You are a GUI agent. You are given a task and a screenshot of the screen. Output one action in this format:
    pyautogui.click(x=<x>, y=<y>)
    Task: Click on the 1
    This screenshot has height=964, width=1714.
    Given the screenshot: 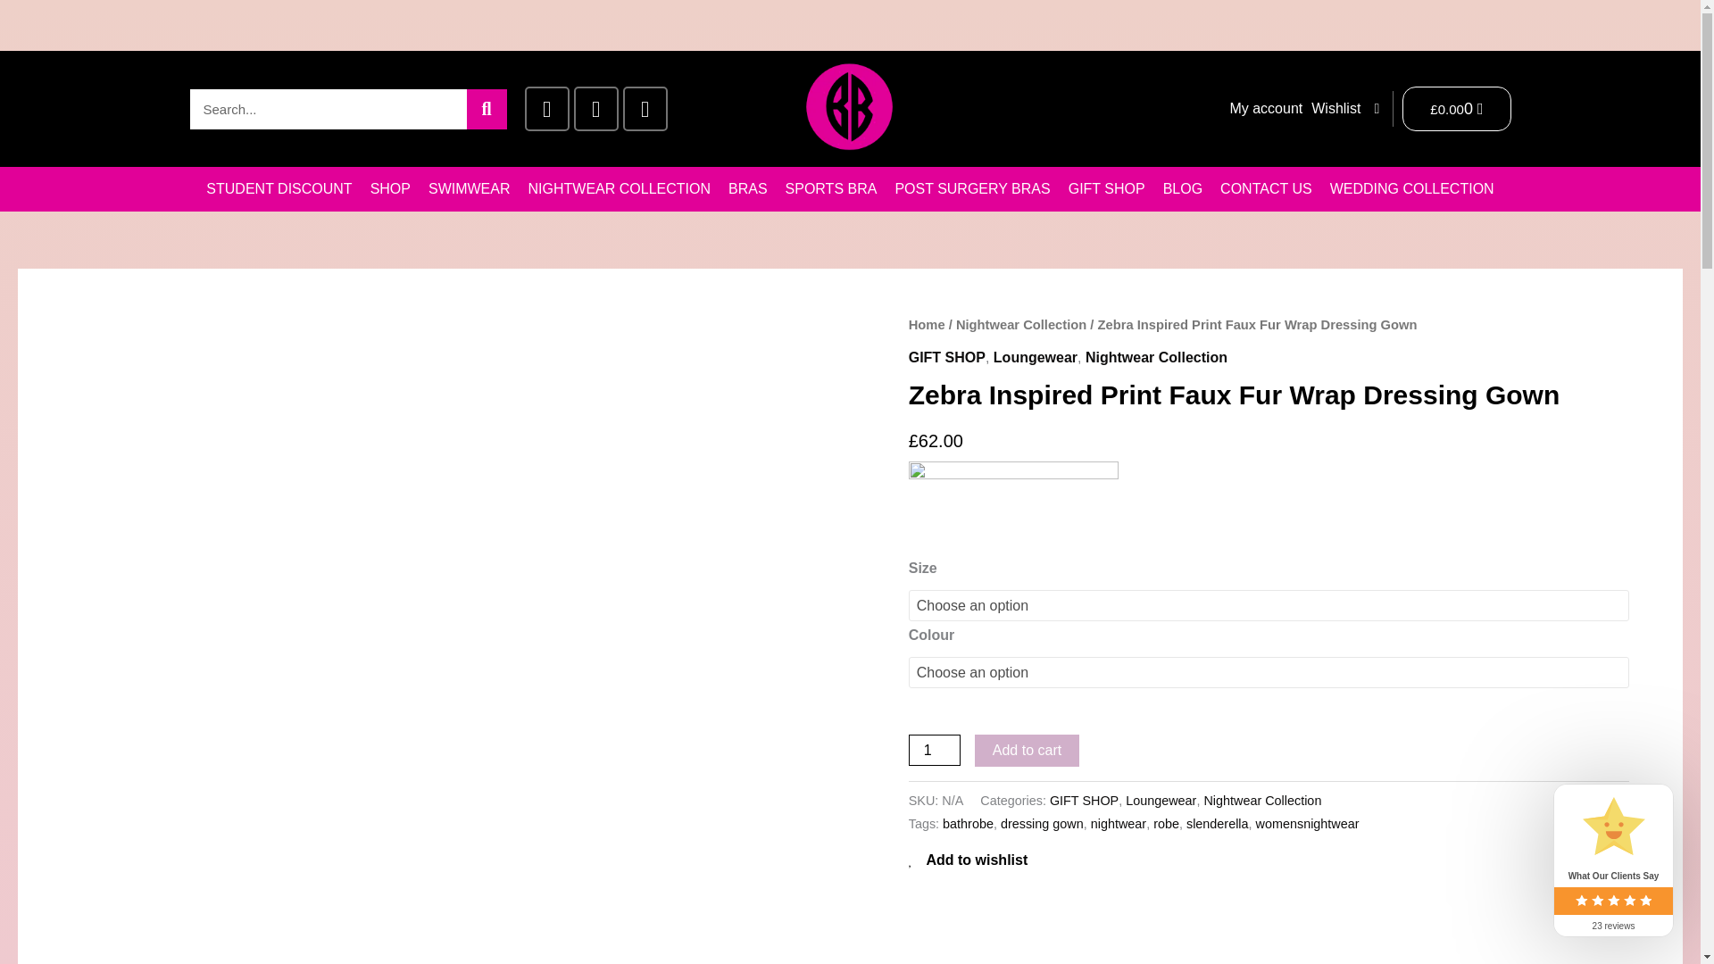 What is the action you would take?
    pyautogui.click(x=934, y=750)
    